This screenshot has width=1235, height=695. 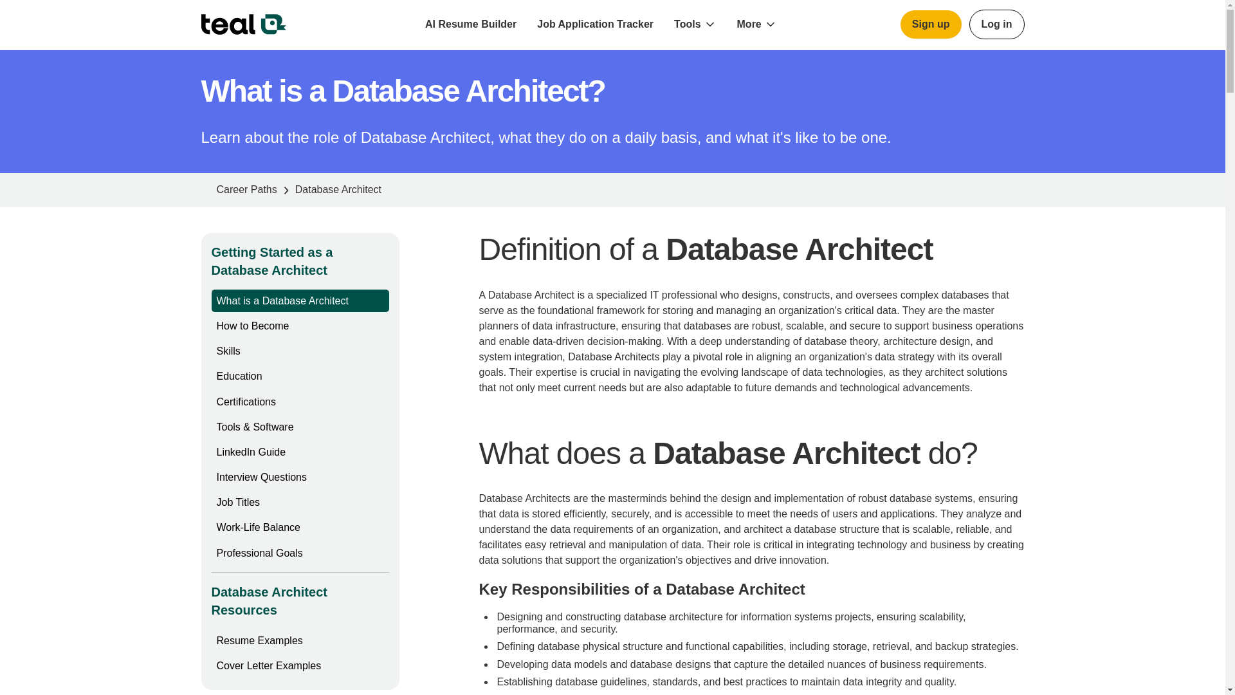 I want to click on Career Paths, so click(x=246, y=190).